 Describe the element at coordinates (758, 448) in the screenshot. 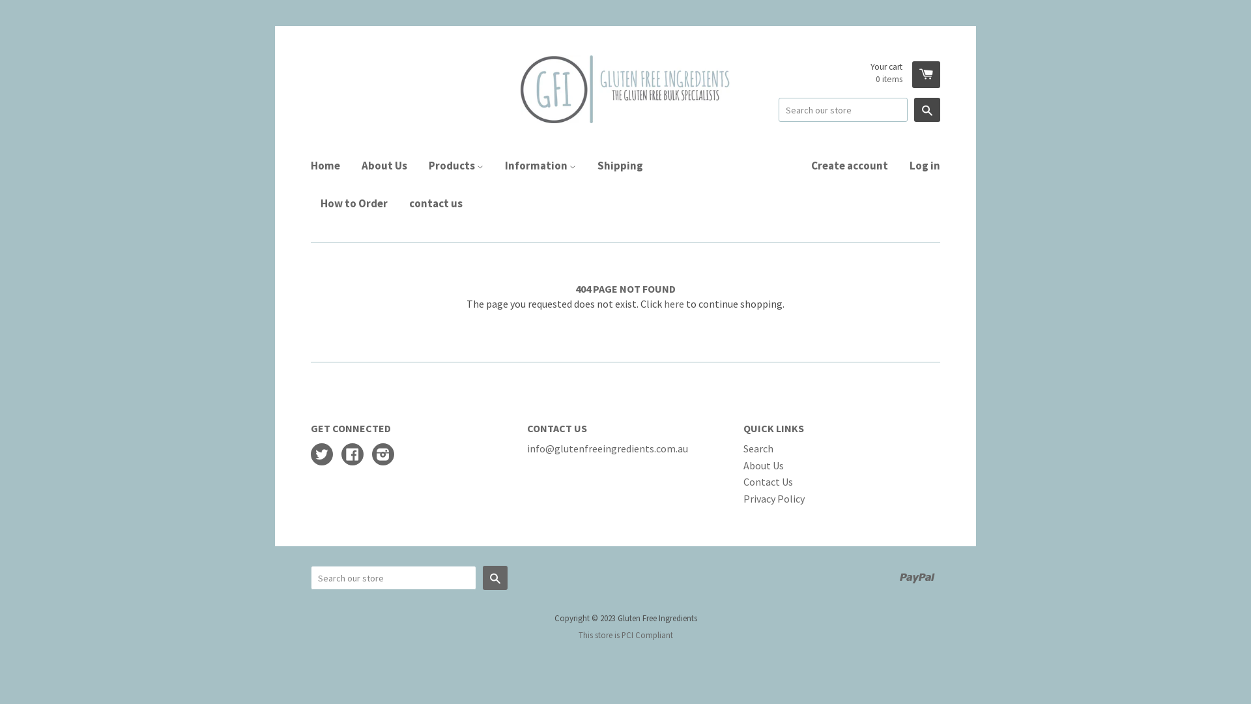

I see `Search` at that location.